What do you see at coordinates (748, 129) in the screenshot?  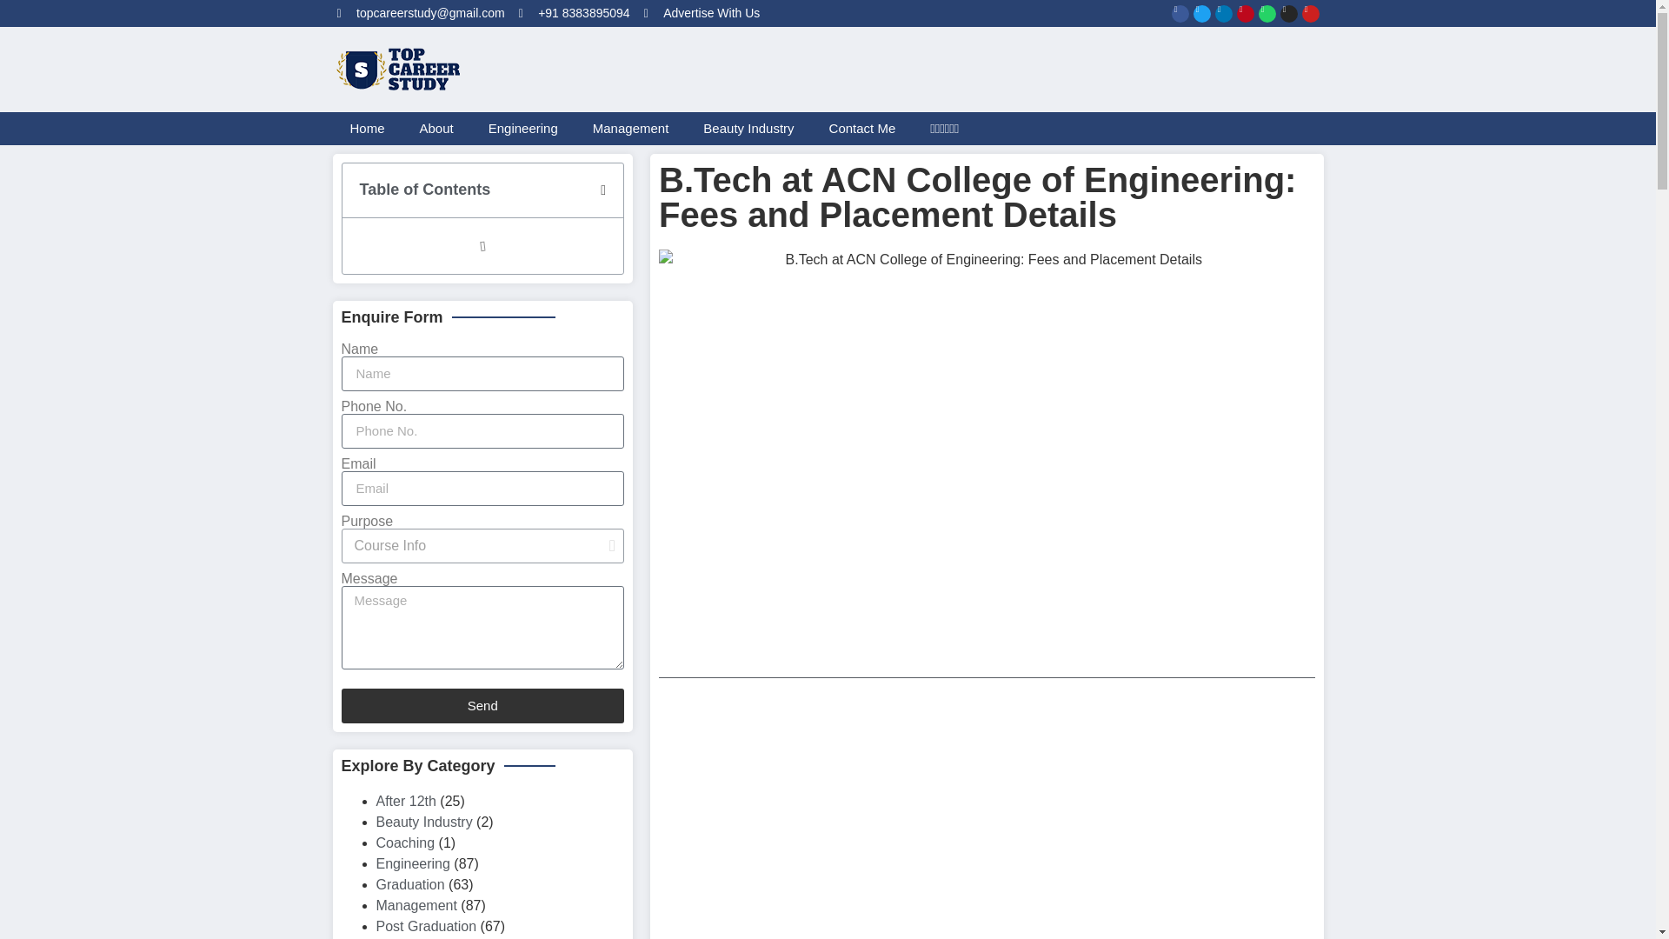 I see `Beauty Industry` at bounding box center [748, 129].